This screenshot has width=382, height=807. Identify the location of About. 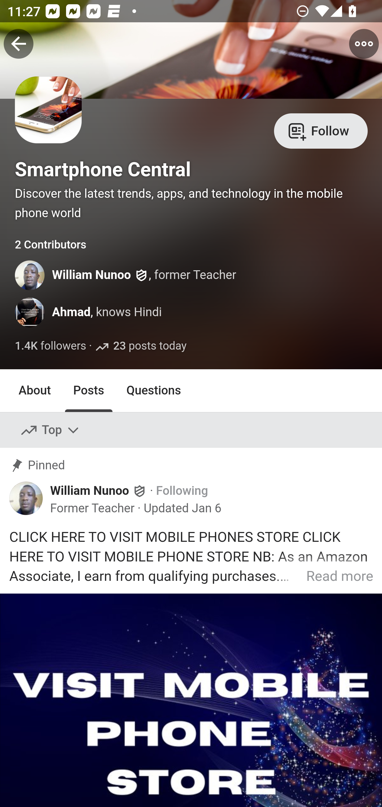
(35, 390).